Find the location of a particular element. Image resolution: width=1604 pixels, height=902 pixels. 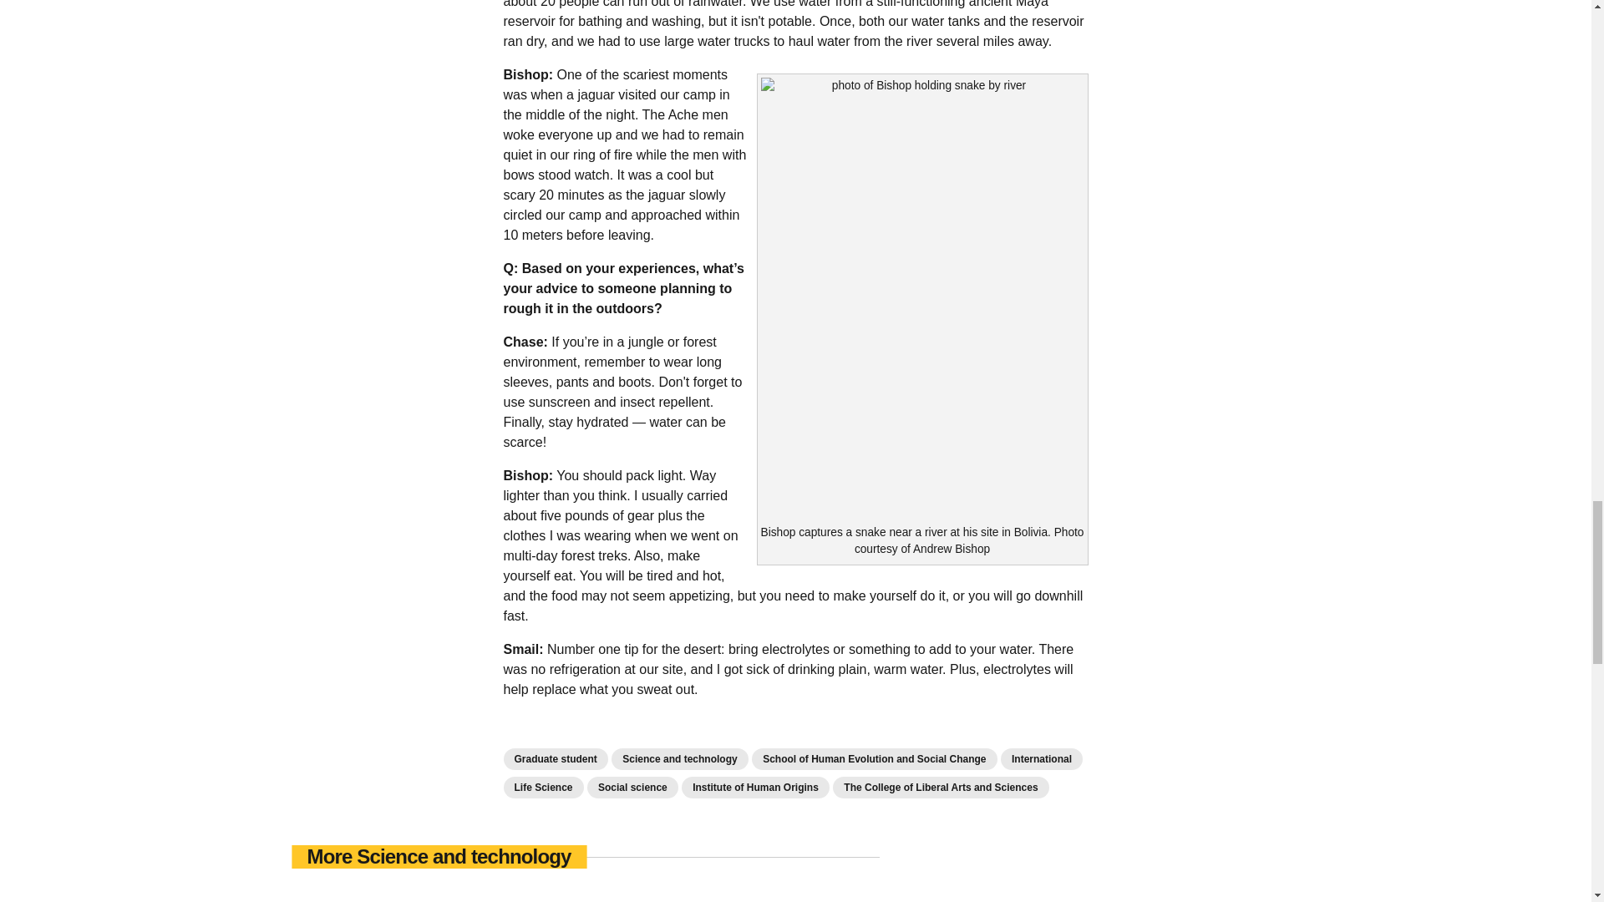

Science and technology is located at coordinates (678, 759).